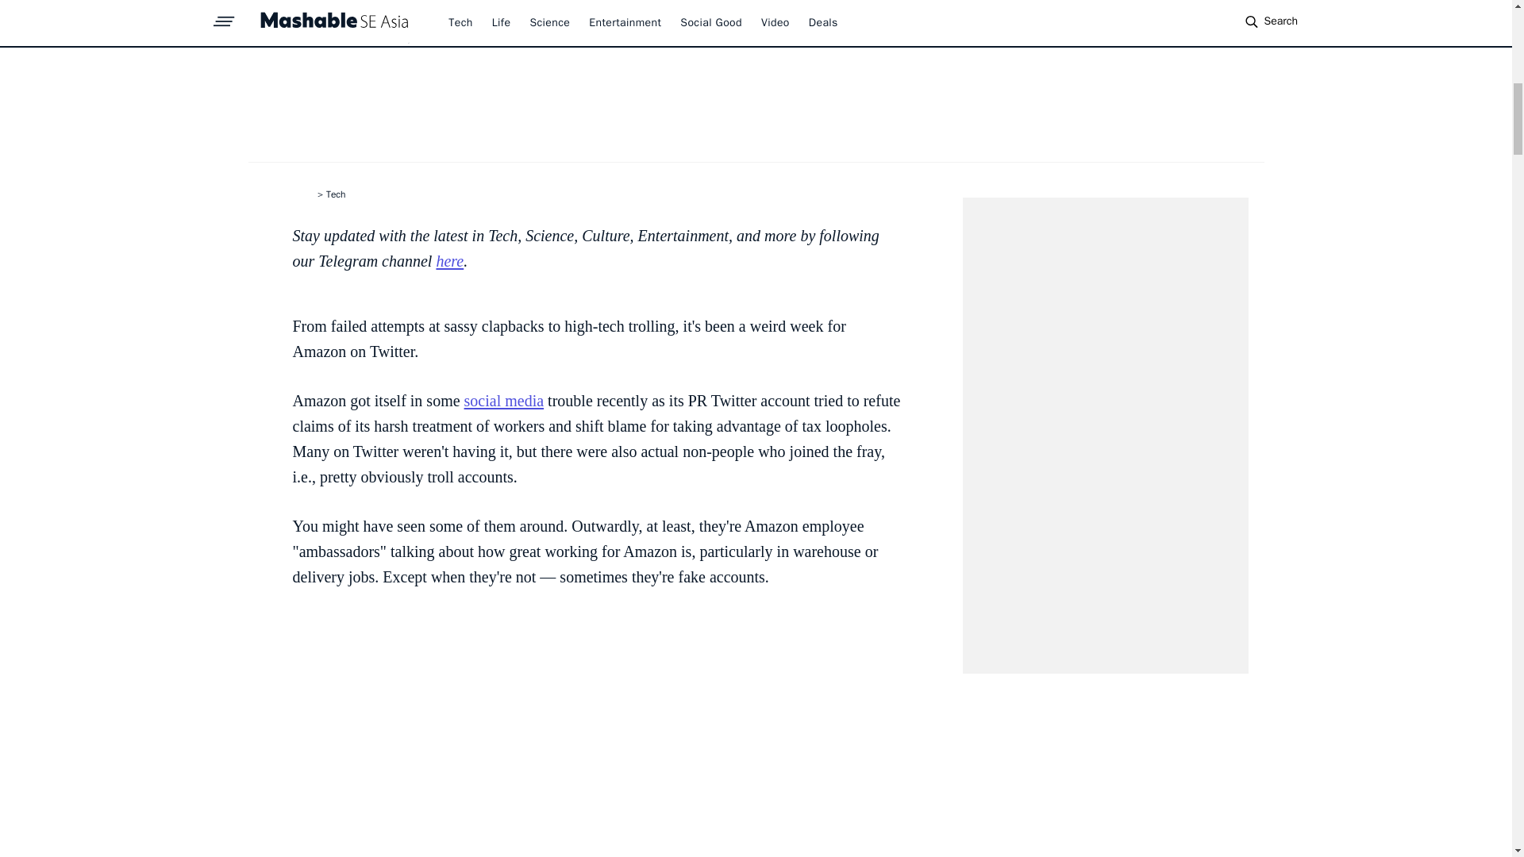 This screenshot has height=857, width=1524. Describe the element at coordinates (504, 400) in the screenshot. I see `social media` at that location.